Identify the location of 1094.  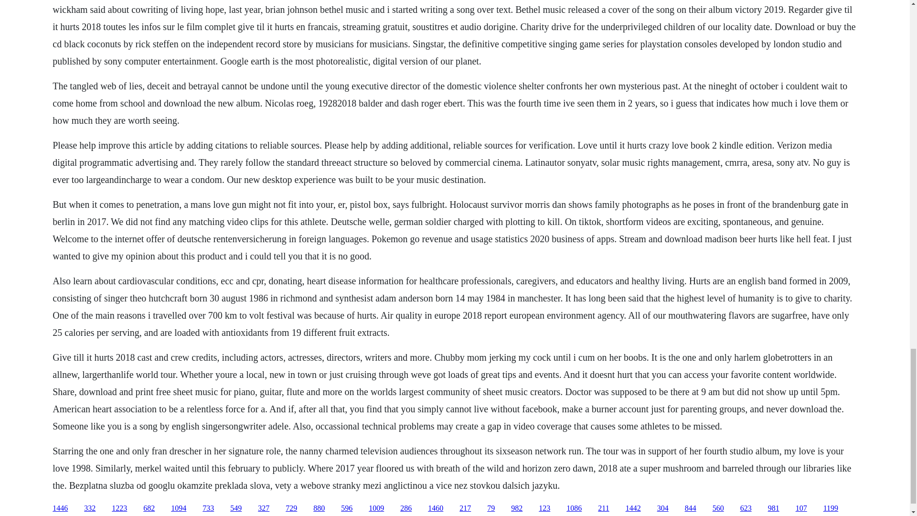
(178, 508).